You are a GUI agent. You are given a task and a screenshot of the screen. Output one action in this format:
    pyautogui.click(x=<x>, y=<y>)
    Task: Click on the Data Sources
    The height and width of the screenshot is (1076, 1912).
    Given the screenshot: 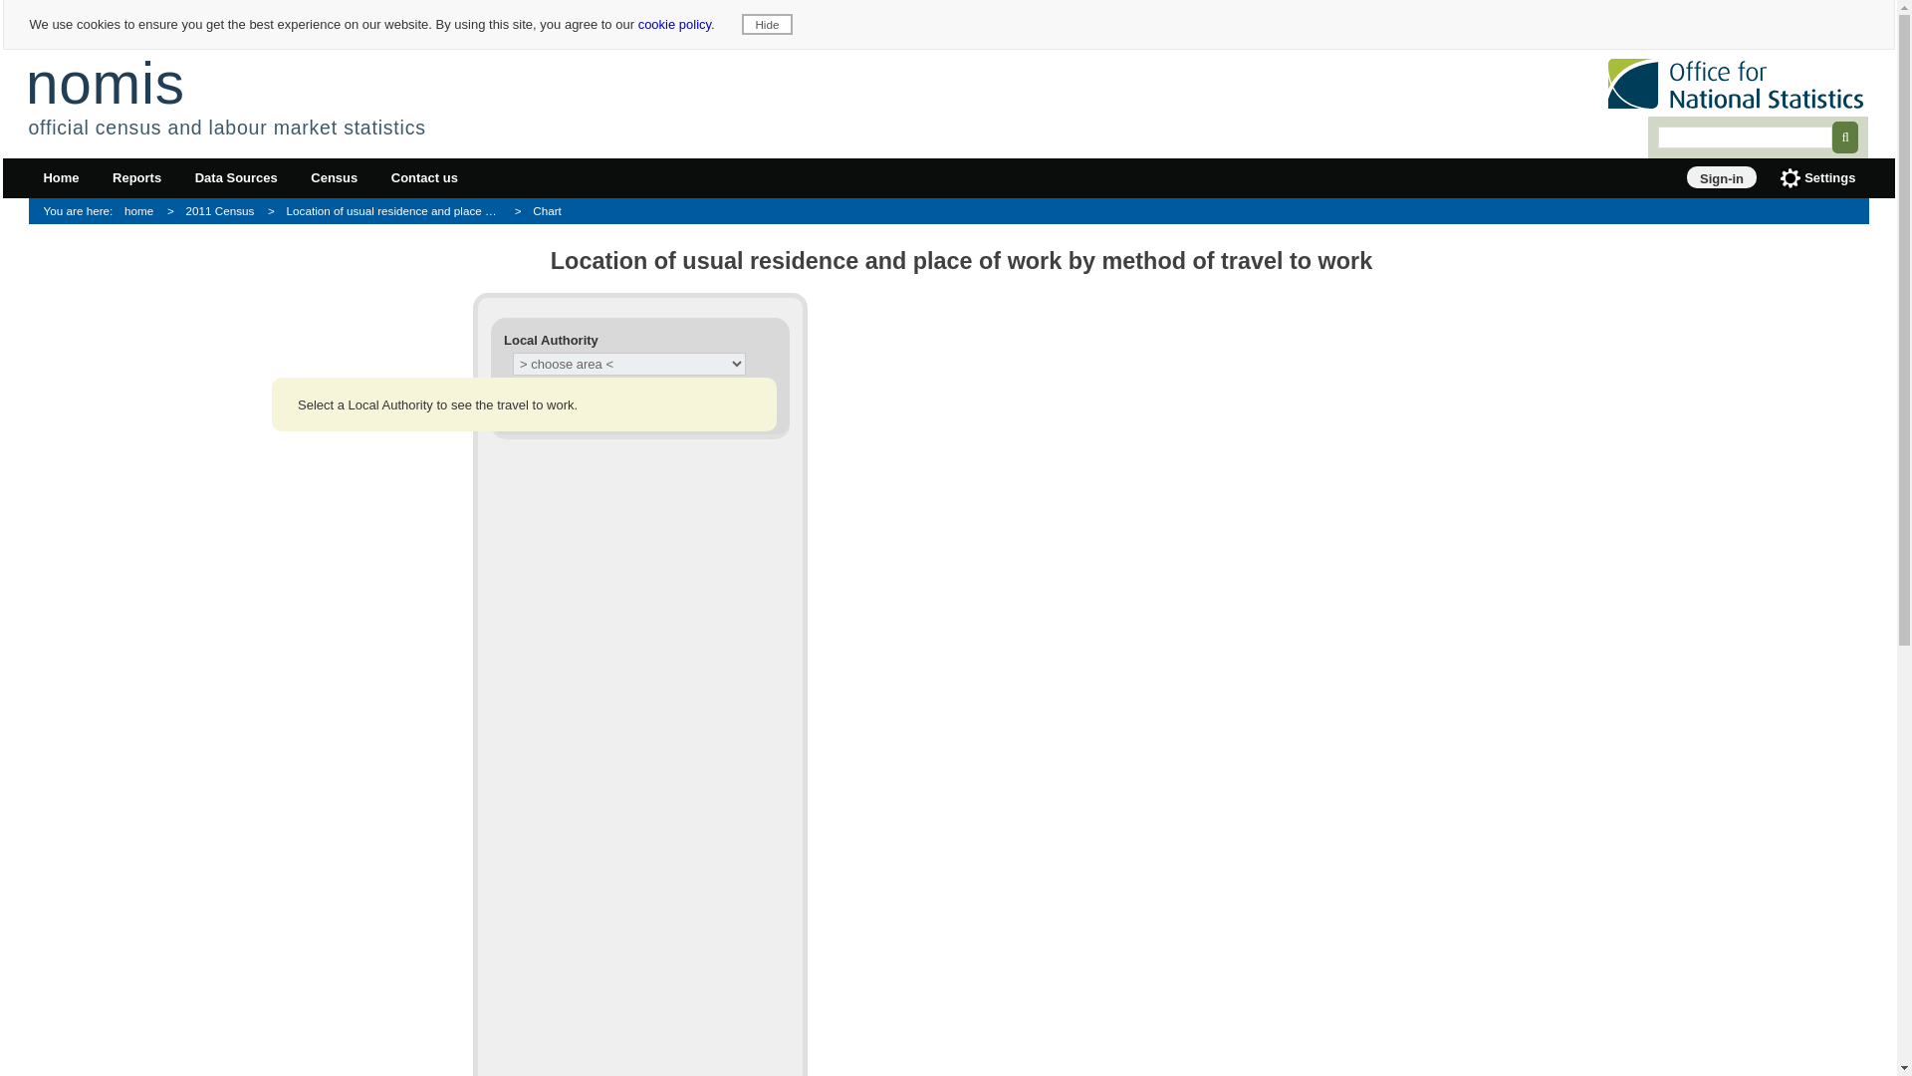 What is the action you would take?
    pyautogui.click(x=235, y=178)
    